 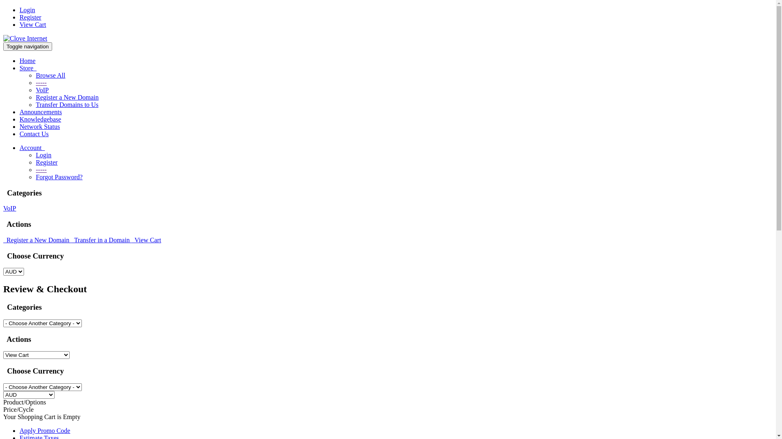 I want to click on Apply Promo Code, so click(x=45, y=431).